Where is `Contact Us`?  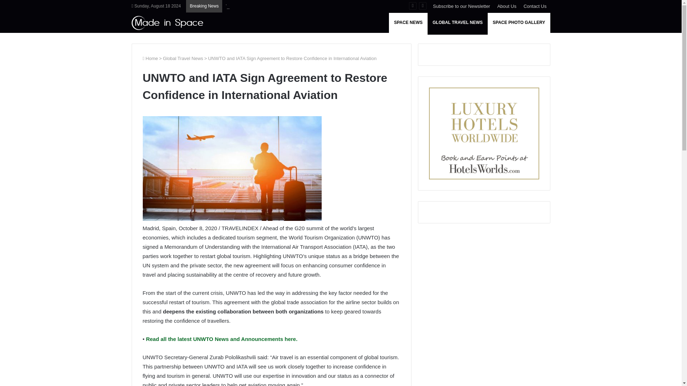
Contact Us is located at coordinates (535, 6).